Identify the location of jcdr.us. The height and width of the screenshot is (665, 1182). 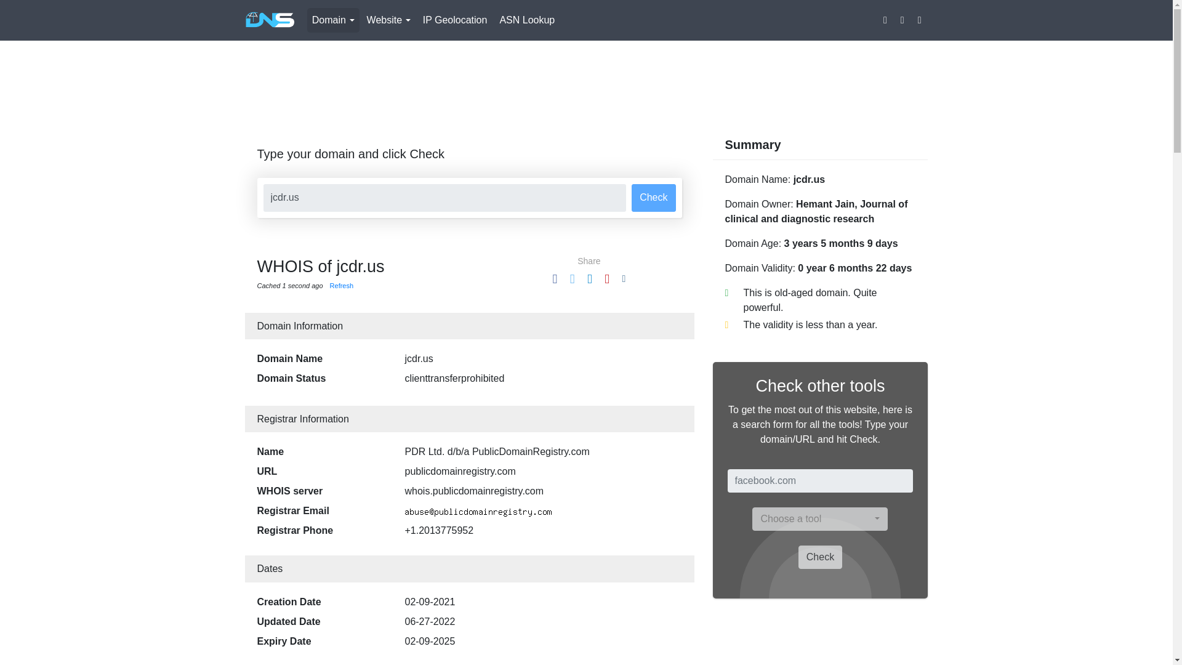
(444, 198).